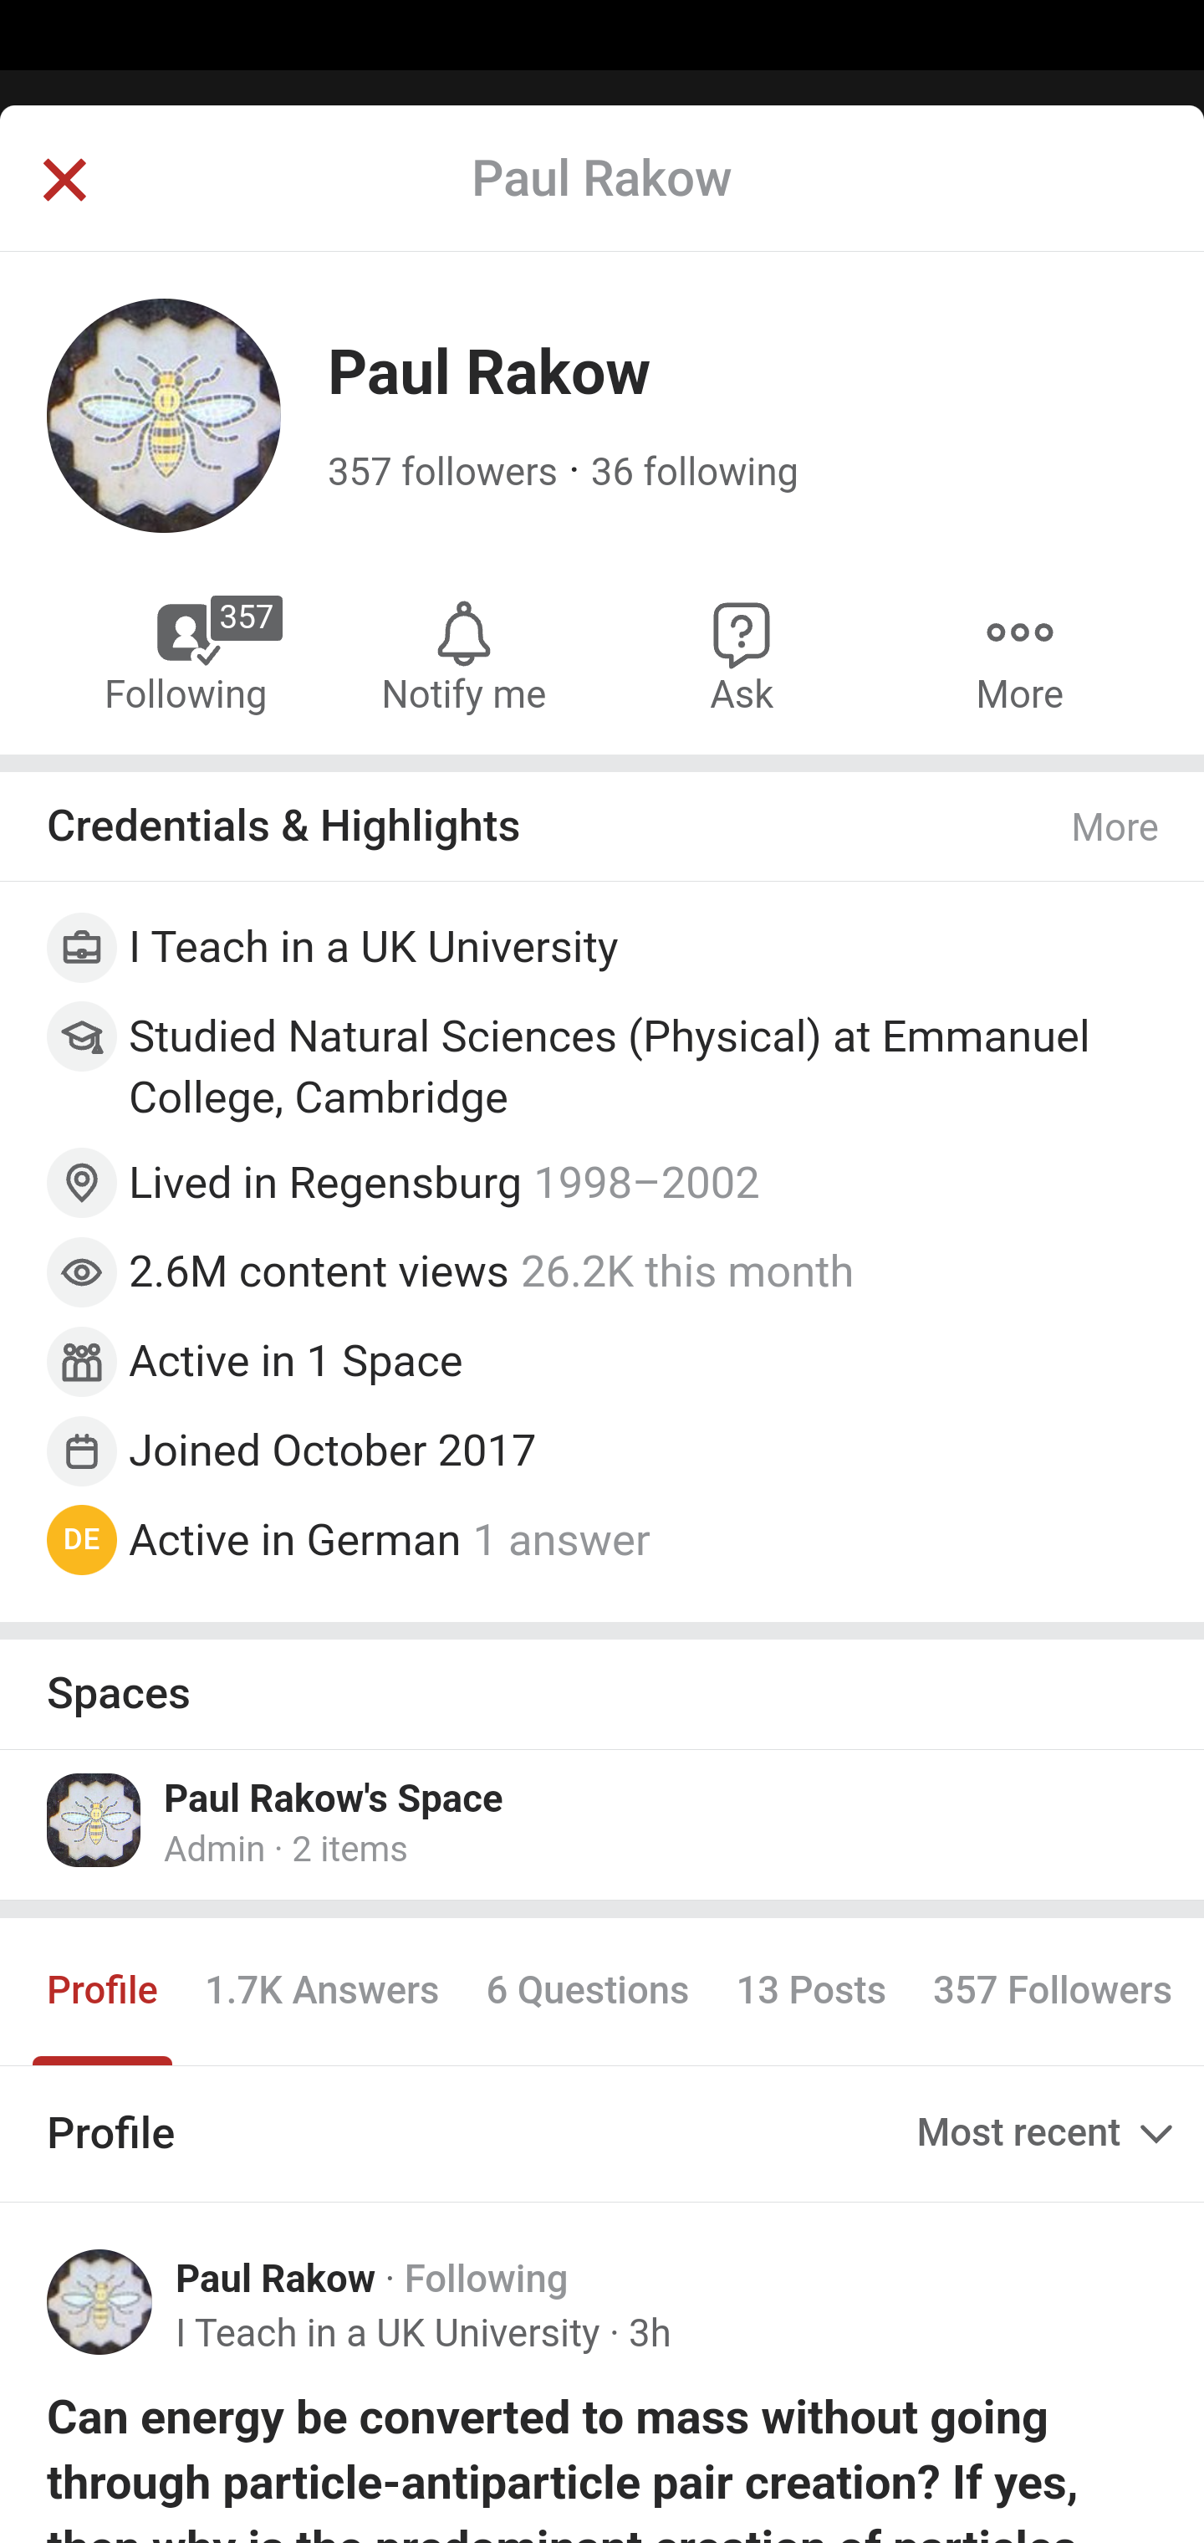 This screenshot has height=2543, width=1204. What do you see at coordinates (1048, 2133) in the screenshot?
I see `Most recent` at bounding box center [1048, 2133].